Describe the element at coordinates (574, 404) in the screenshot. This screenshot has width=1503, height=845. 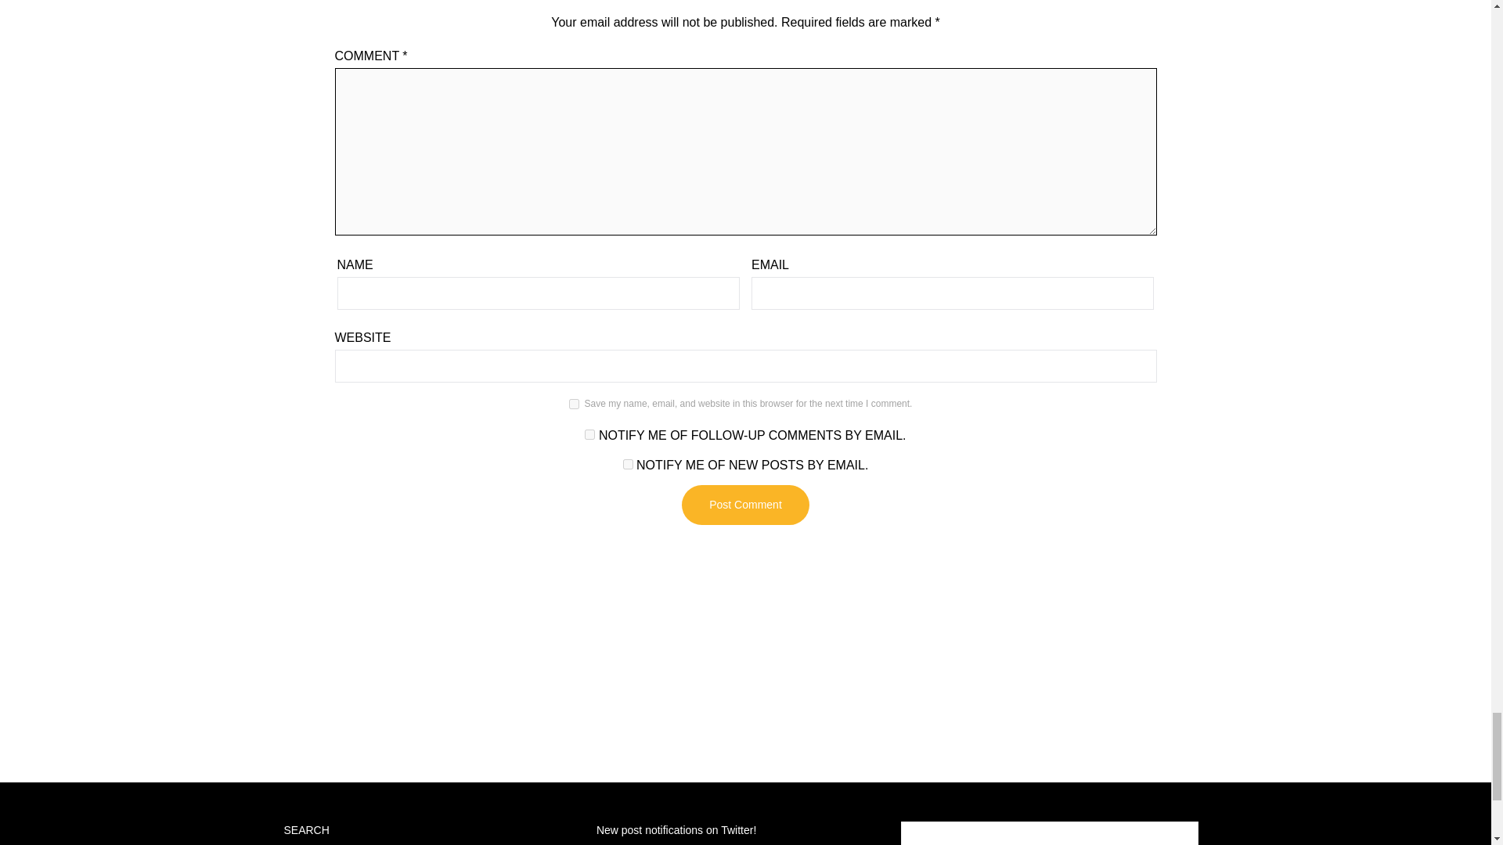
I see `yes` at that location.